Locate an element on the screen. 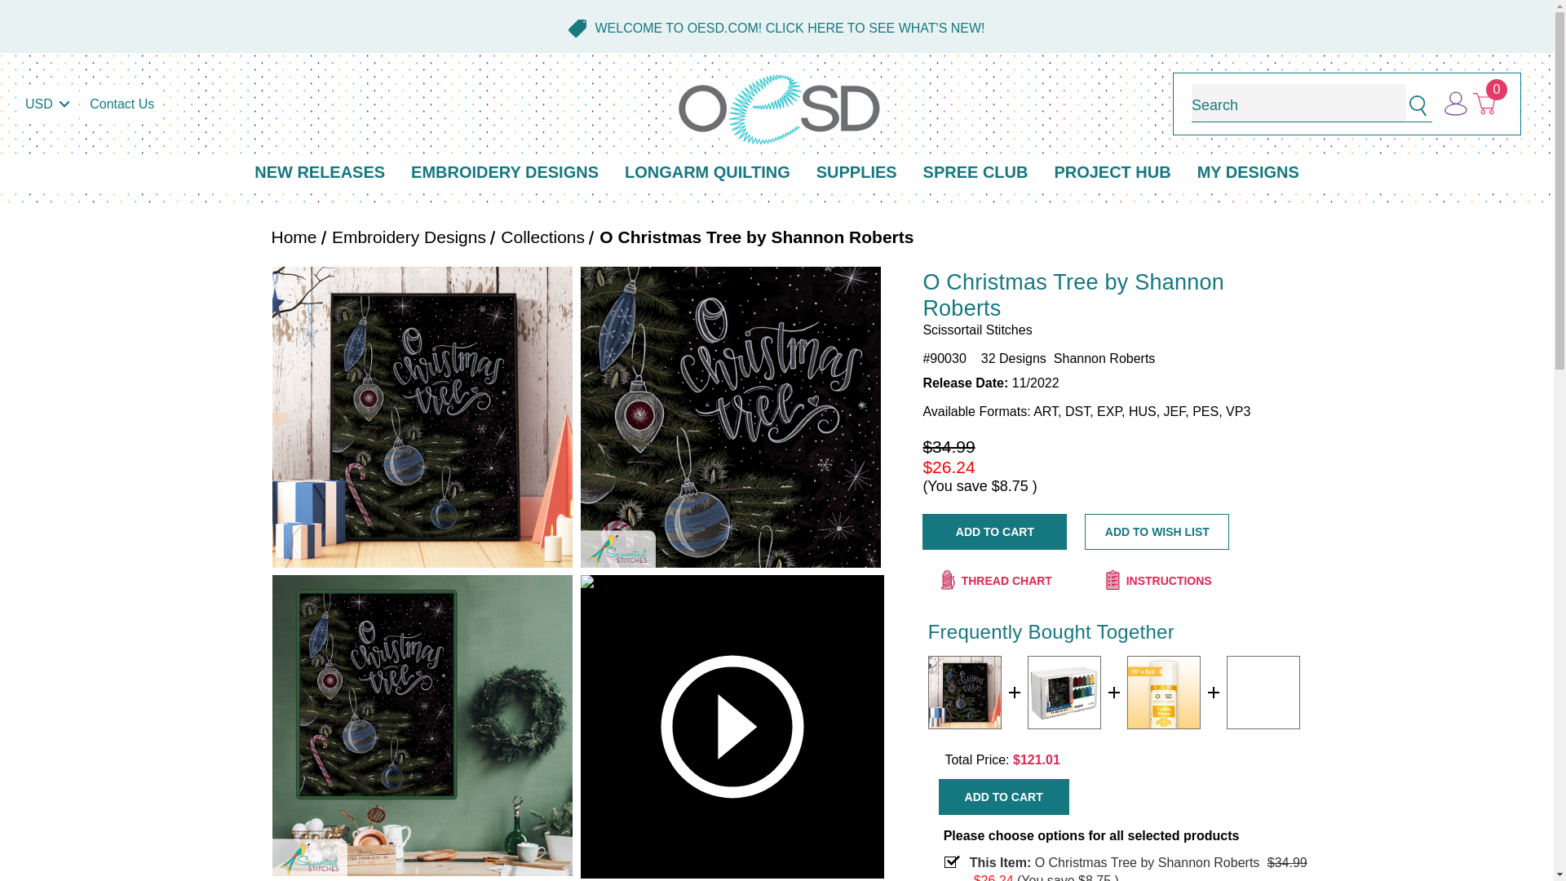 This screenshot has width=1566, height=881. EMBROIDERY DESIGNS is located at coordinates (504, 173).